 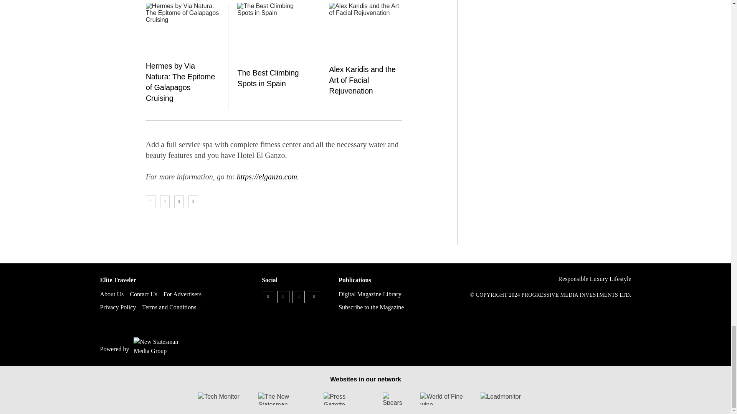 I want to click on Follow us on LinkedIn, so click(x=299, y=297).